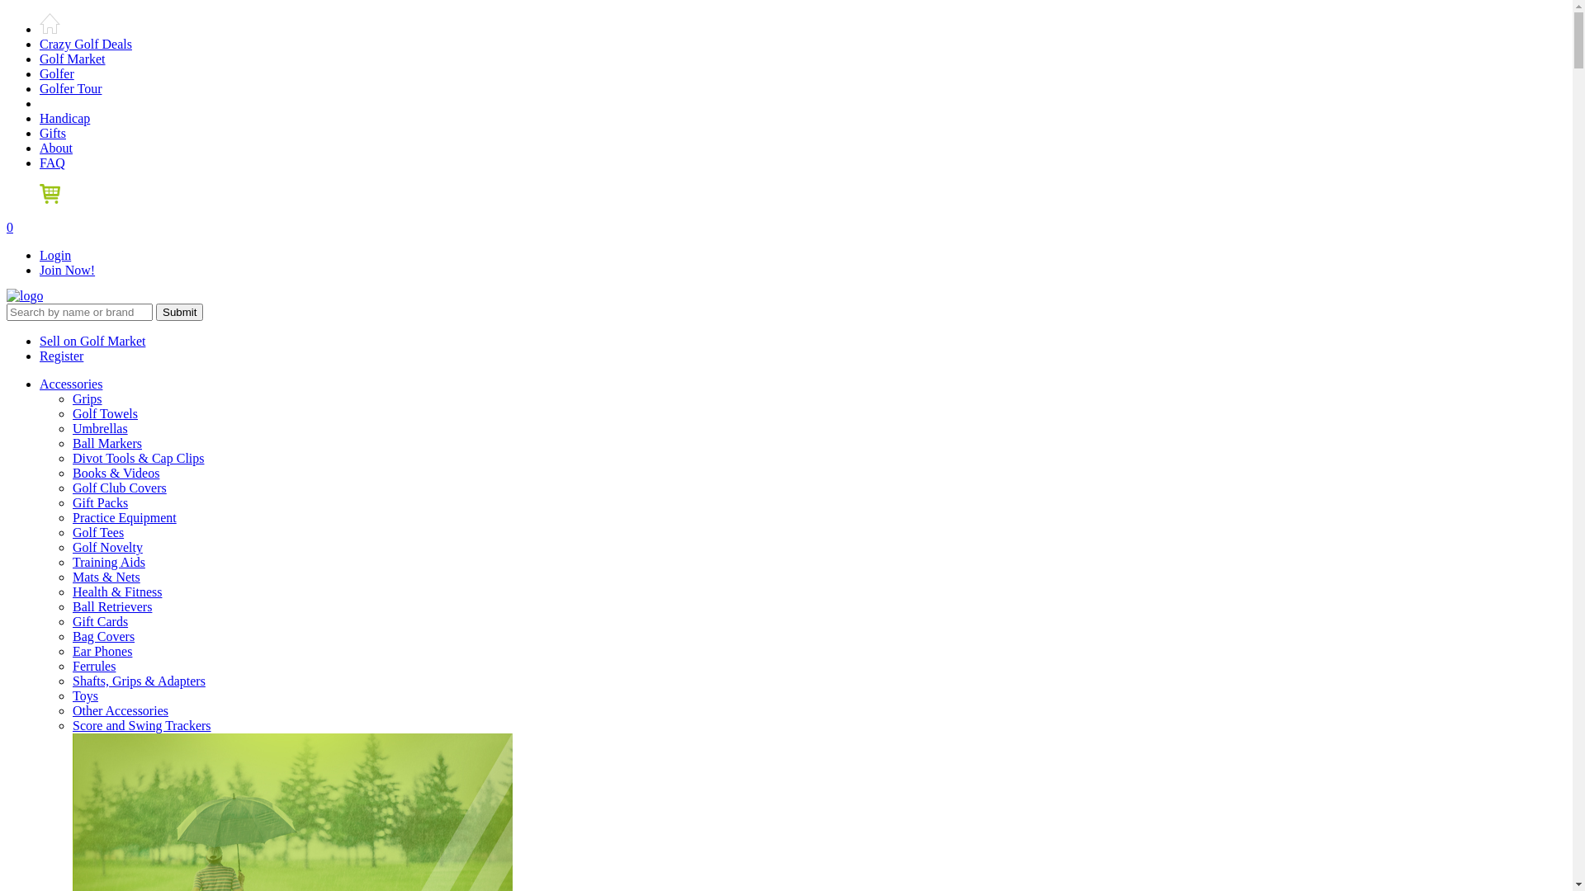 The height and width of the screenshot is (891, 1585). Describe the element at coordinates (68, 271) in the screenshot. I see `Join Now!` at that location.